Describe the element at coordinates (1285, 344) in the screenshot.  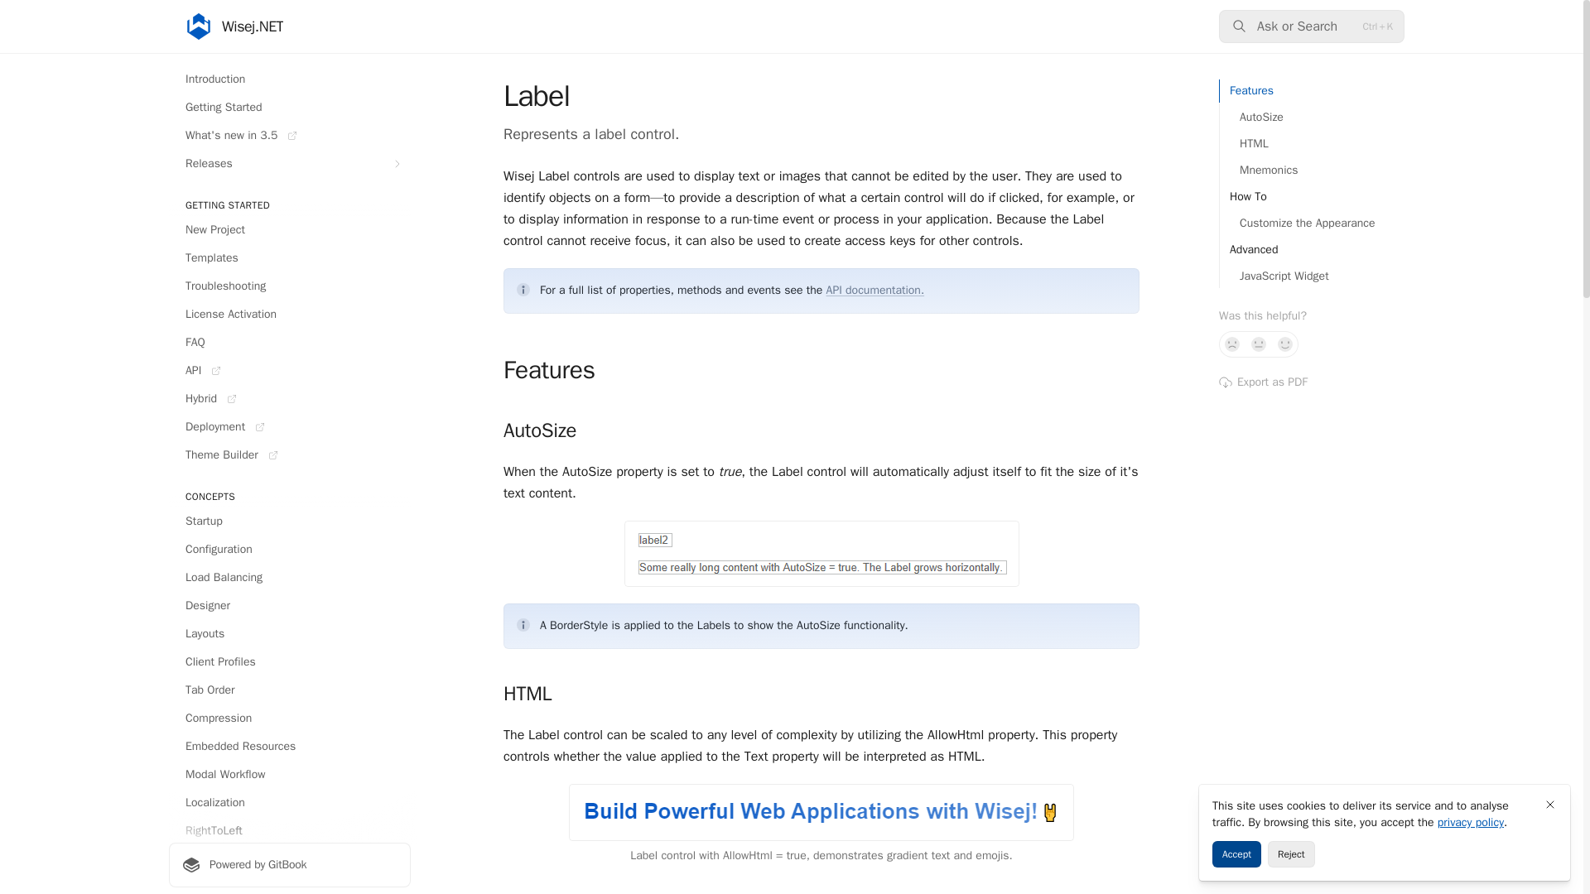
I see `Yes, it was!` at that location.